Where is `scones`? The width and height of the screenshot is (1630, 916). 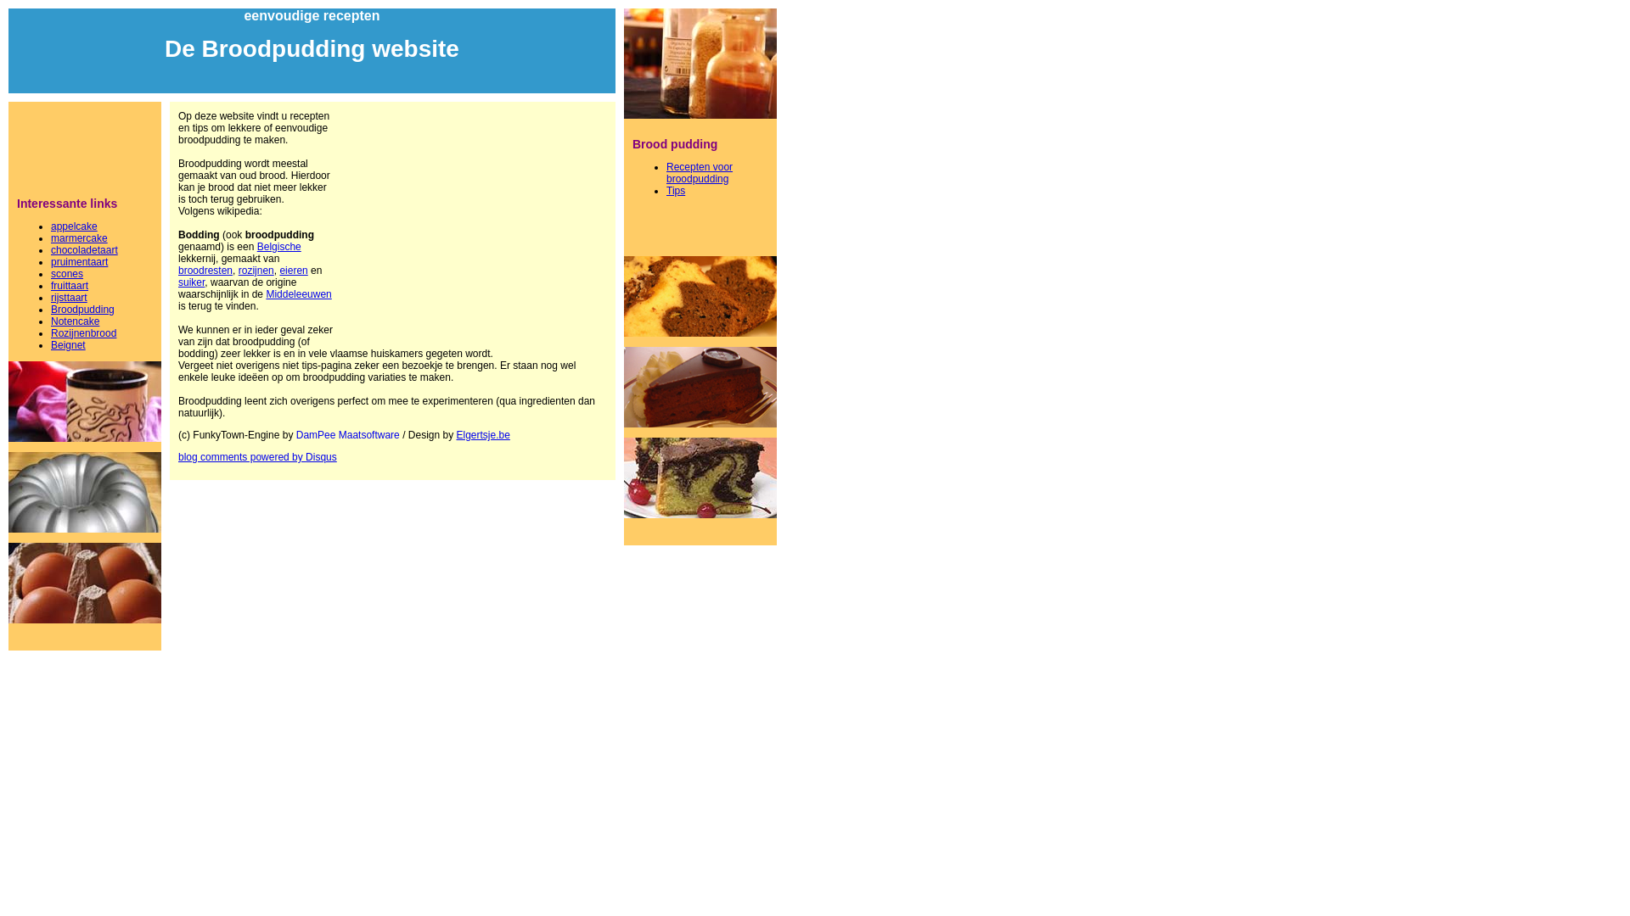
scones is located at coordinates (67, 274).